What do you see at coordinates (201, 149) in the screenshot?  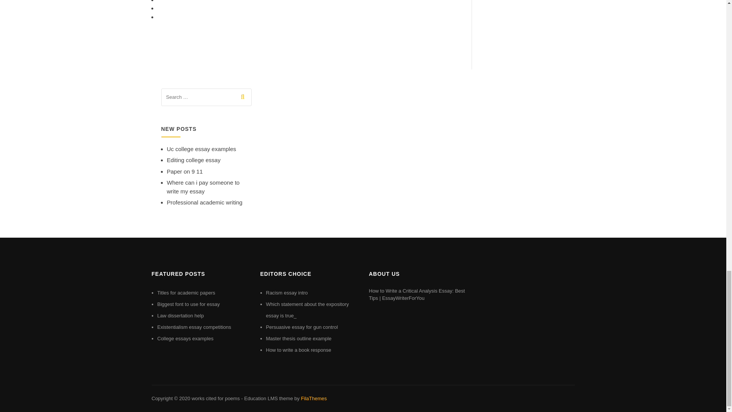 I see `Uc college essay examples` at bounding box center [201, 149].